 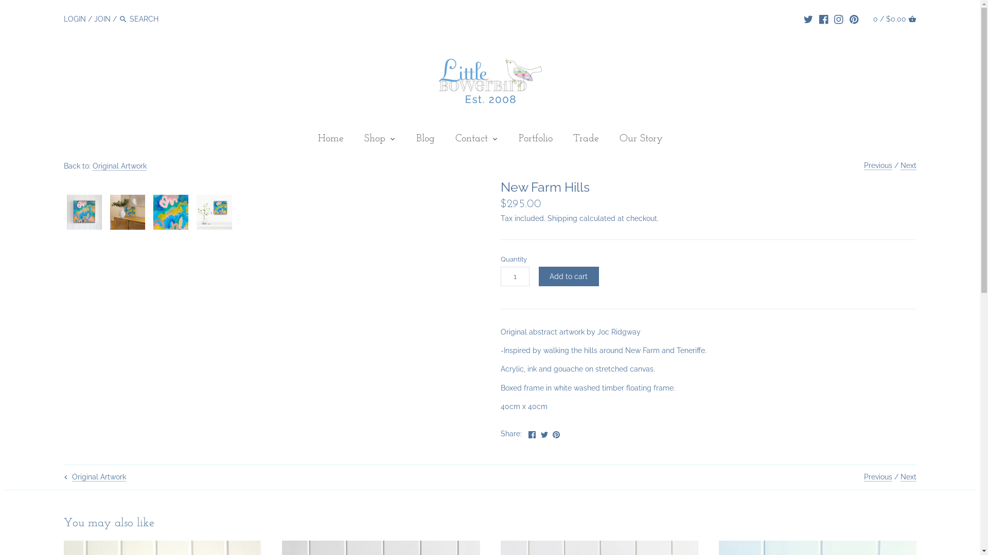 I want to click on TWITTER, so click(x=808, y=18).